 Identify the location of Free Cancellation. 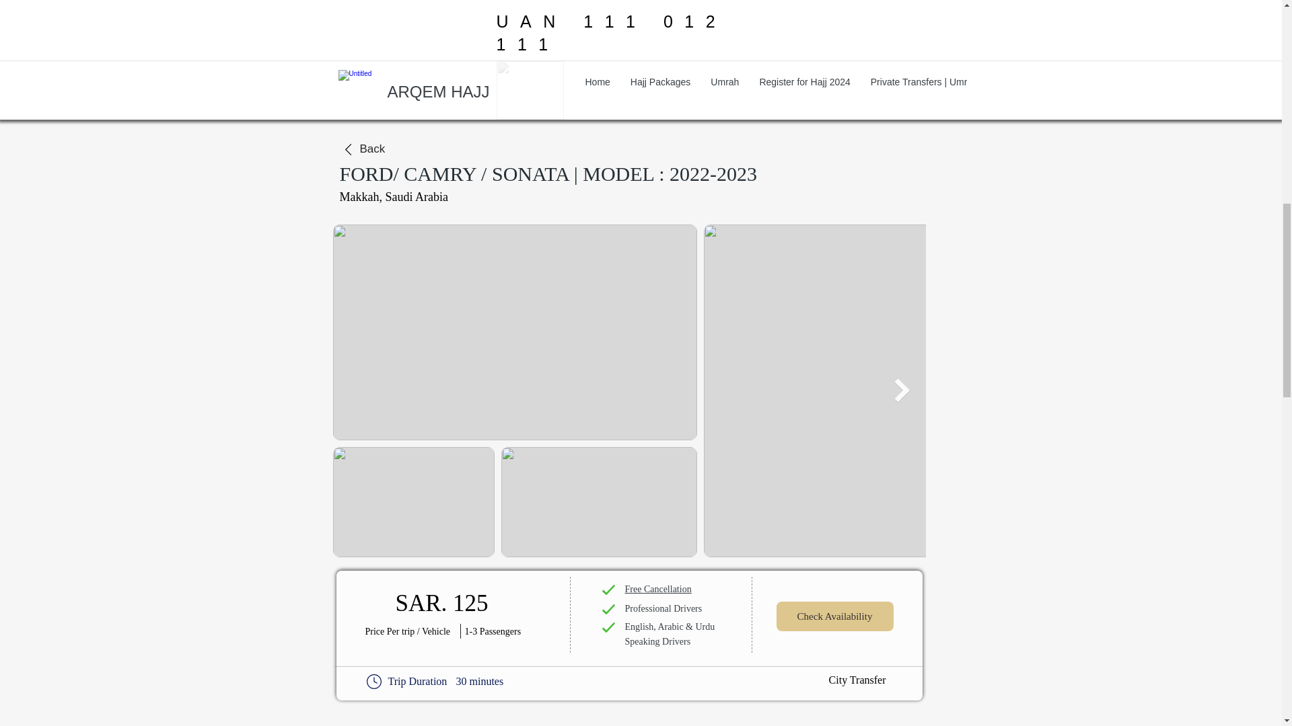
(657, 589).